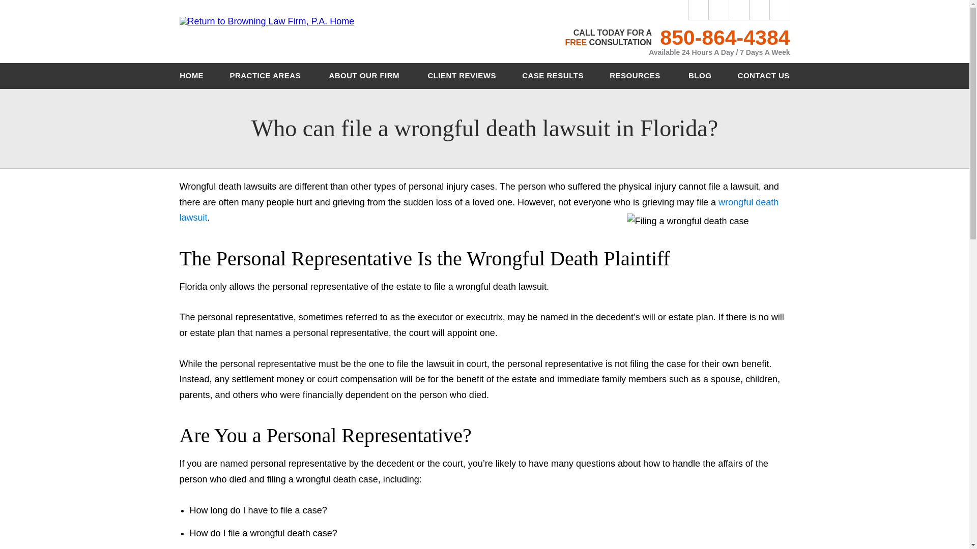  I want to click on CLIENT REVIEWS, so click(462, 76).